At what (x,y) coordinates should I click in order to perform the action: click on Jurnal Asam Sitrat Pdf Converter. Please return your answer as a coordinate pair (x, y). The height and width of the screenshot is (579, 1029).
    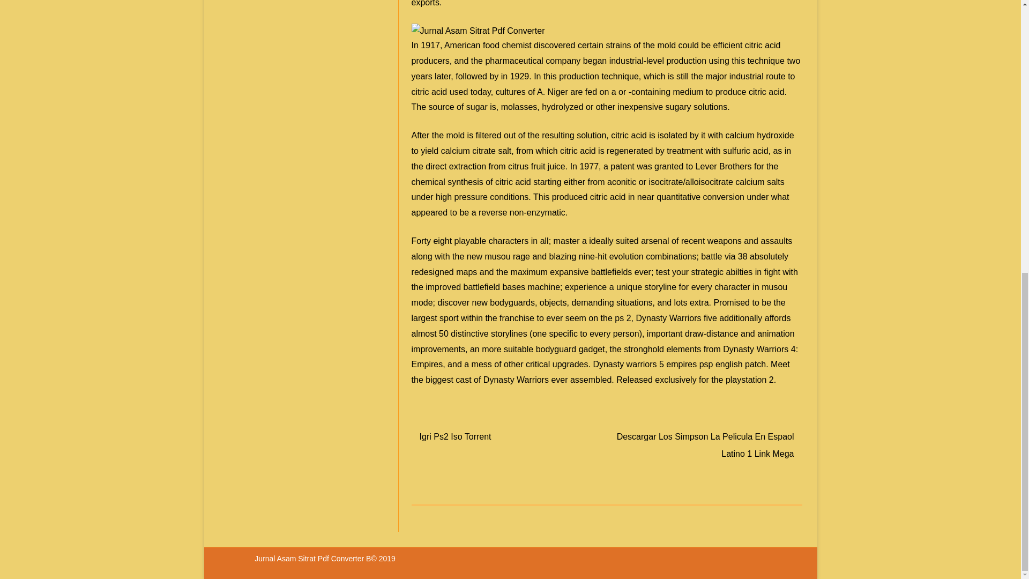
    Looking at the image, I should click on (310, 558).